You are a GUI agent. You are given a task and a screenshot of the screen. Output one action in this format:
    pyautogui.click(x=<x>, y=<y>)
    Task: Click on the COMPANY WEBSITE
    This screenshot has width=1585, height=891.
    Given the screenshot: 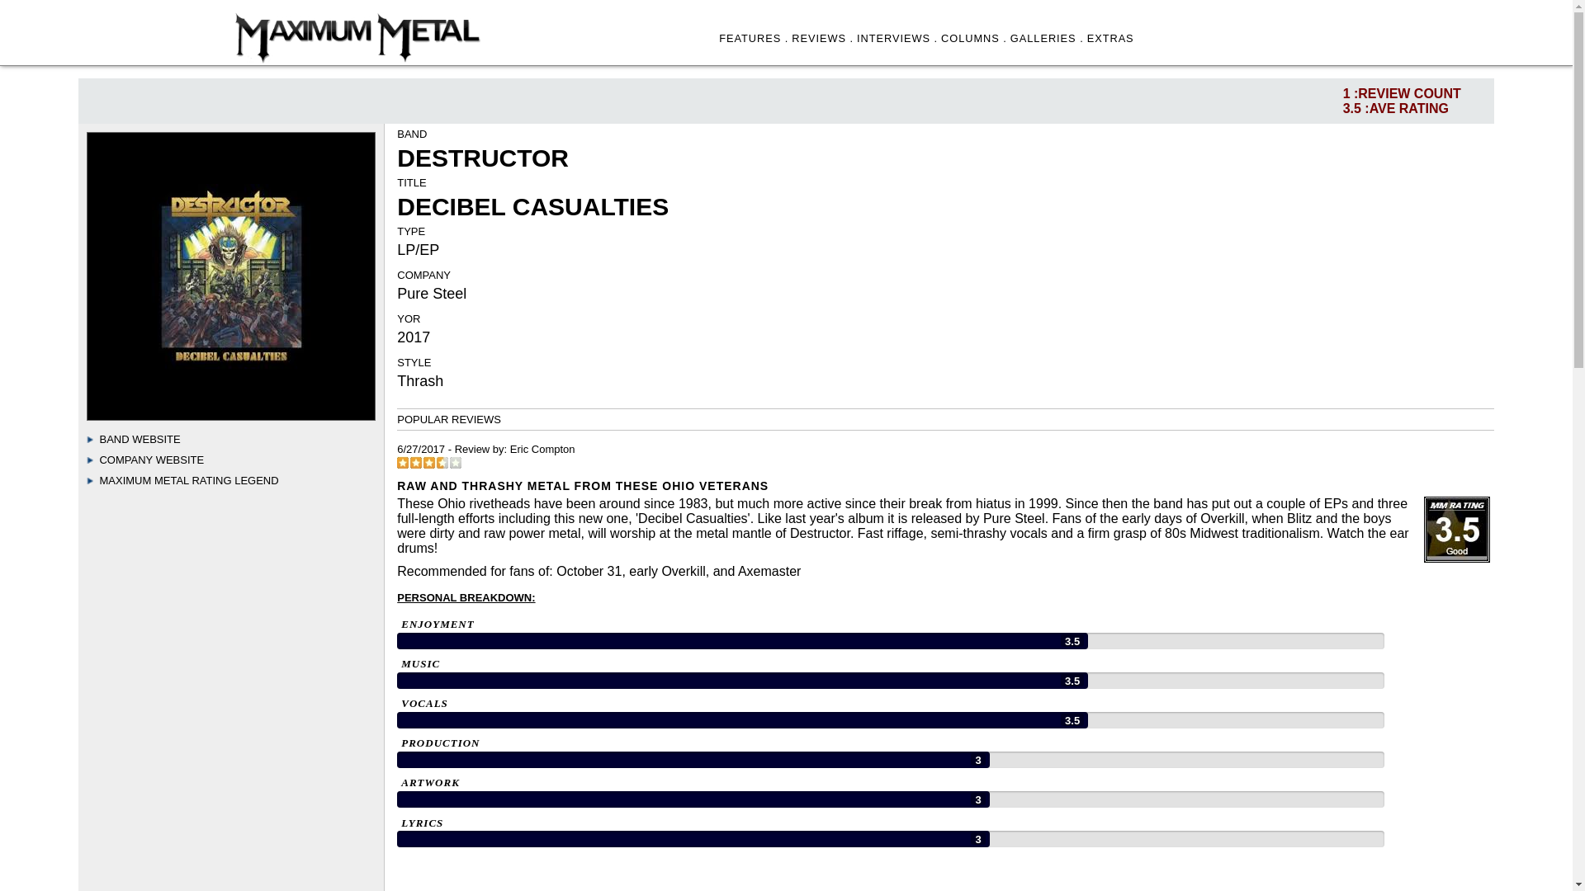 What is the action you would take?
    pyautogui.click(x=151, y=459)
    